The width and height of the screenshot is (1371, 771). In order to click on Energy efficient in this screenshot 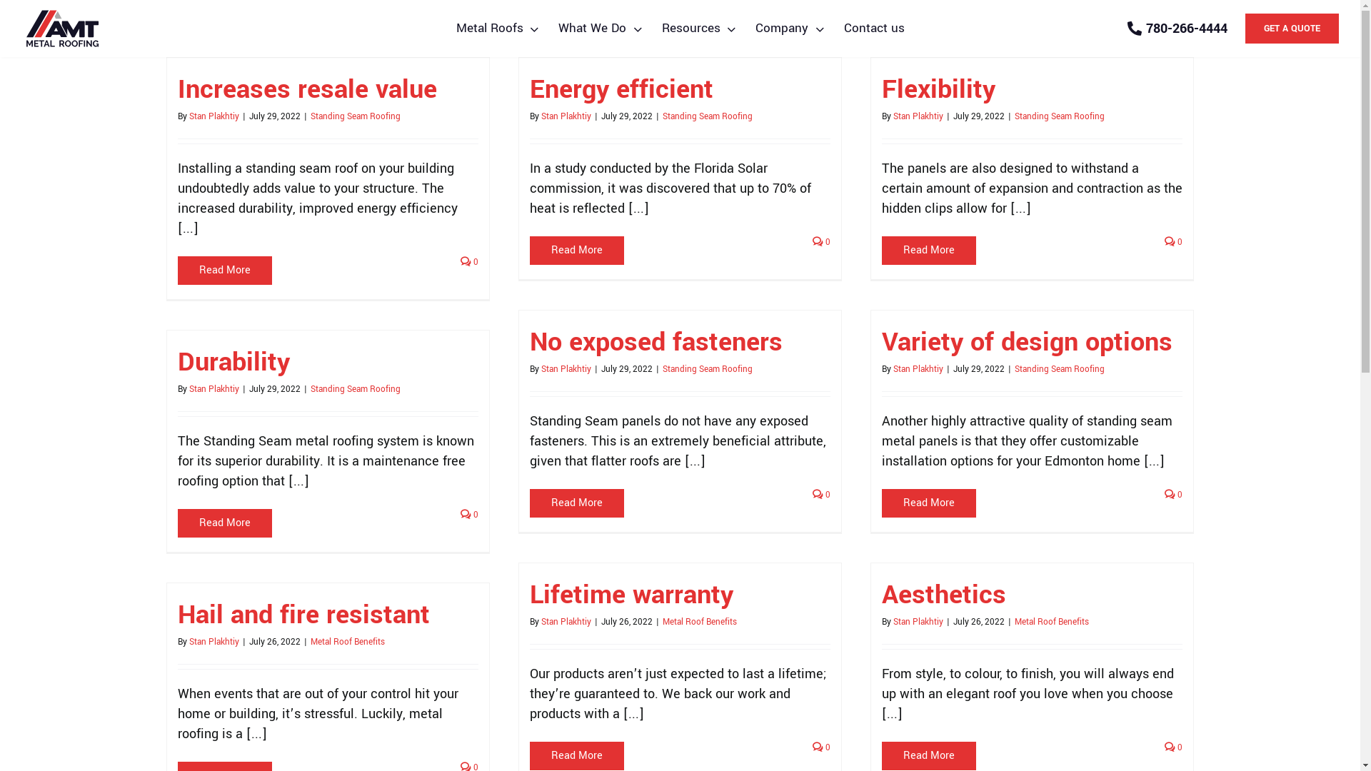, I will do `click(621, 89)`.